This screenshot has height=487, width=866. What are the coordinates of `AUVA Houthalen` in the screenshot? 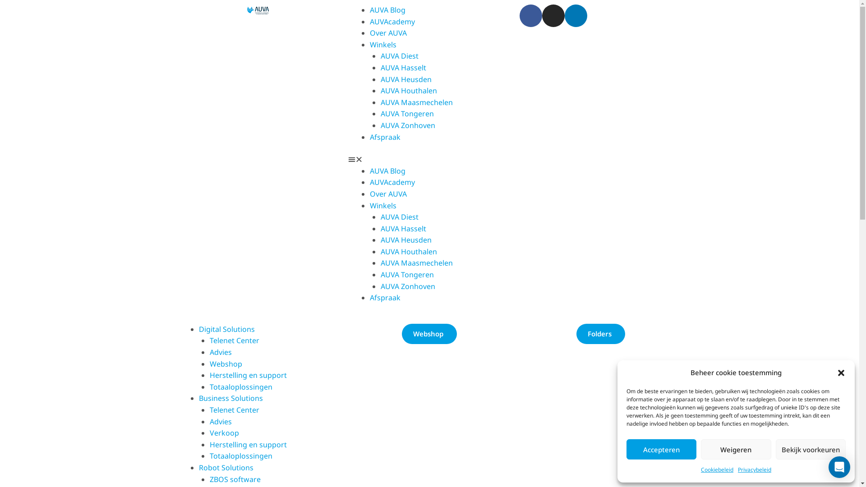 It's located at (409, 91).